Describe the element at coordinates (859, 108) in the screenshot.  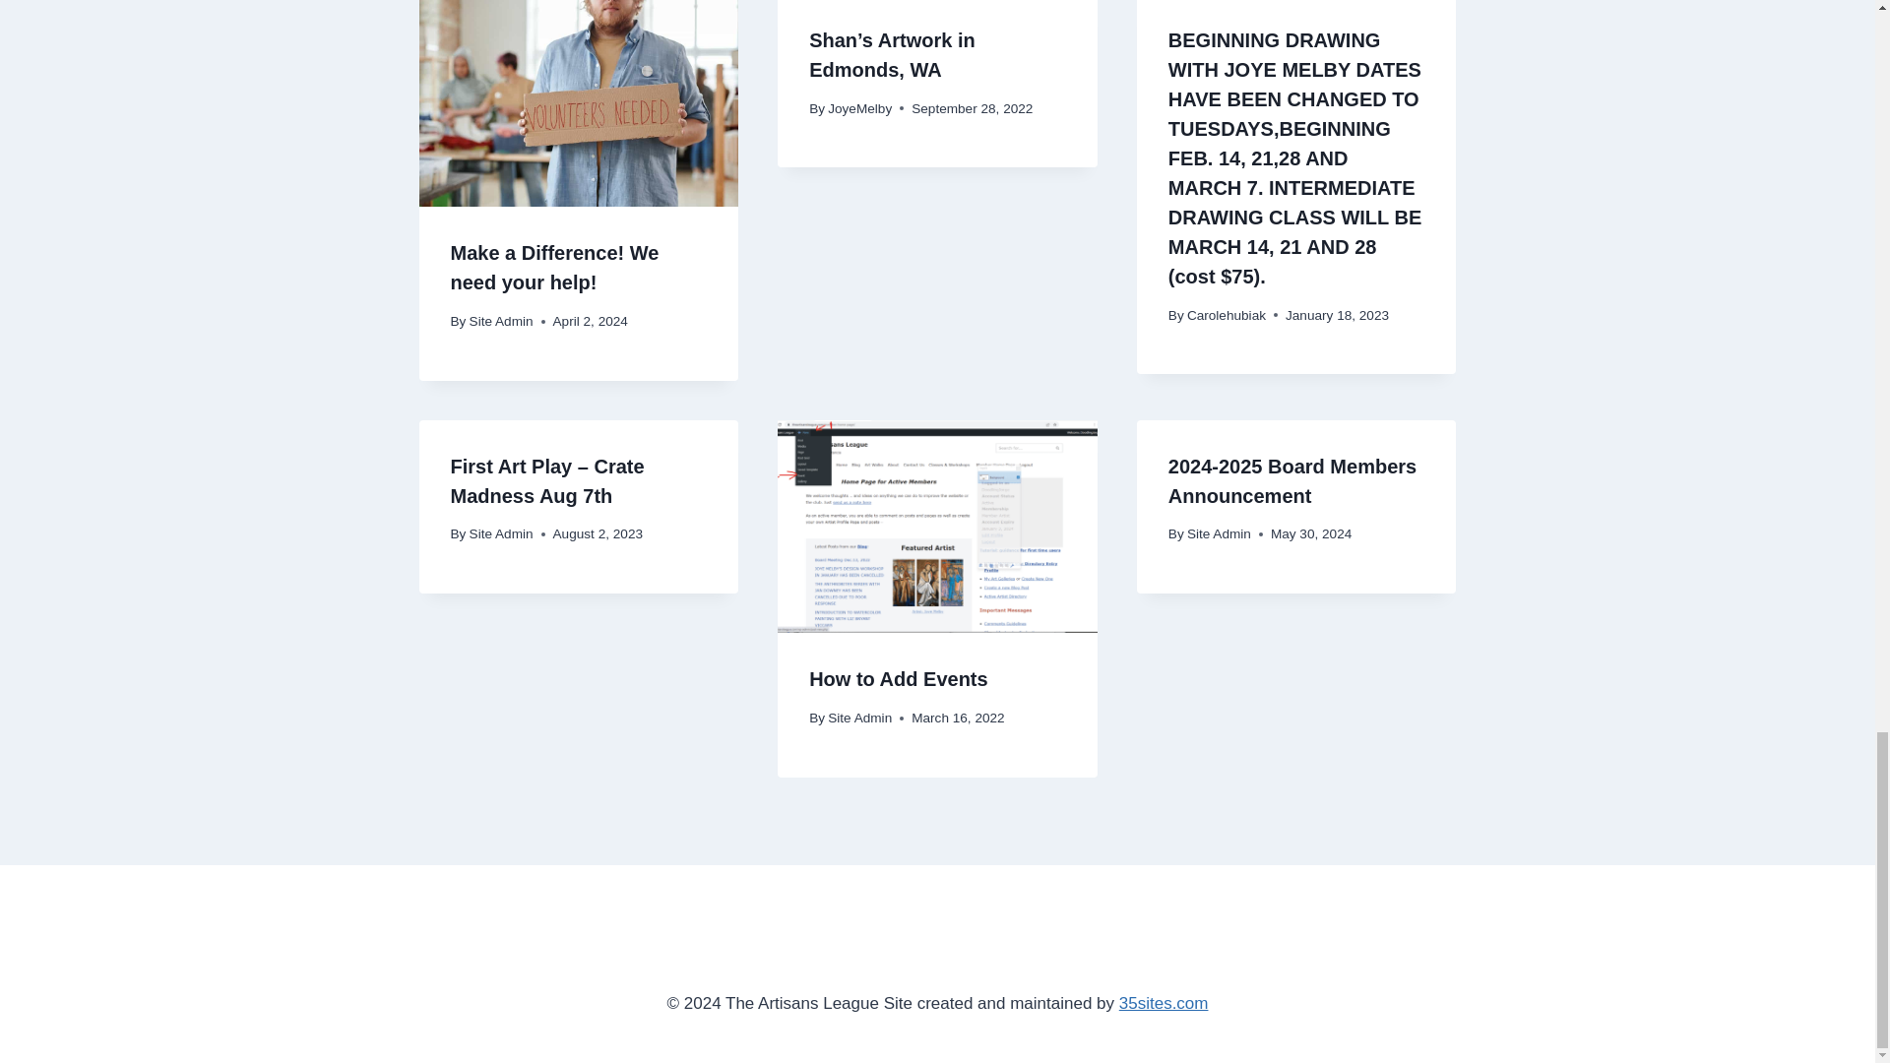
I see `JoyeMelby` at that location.